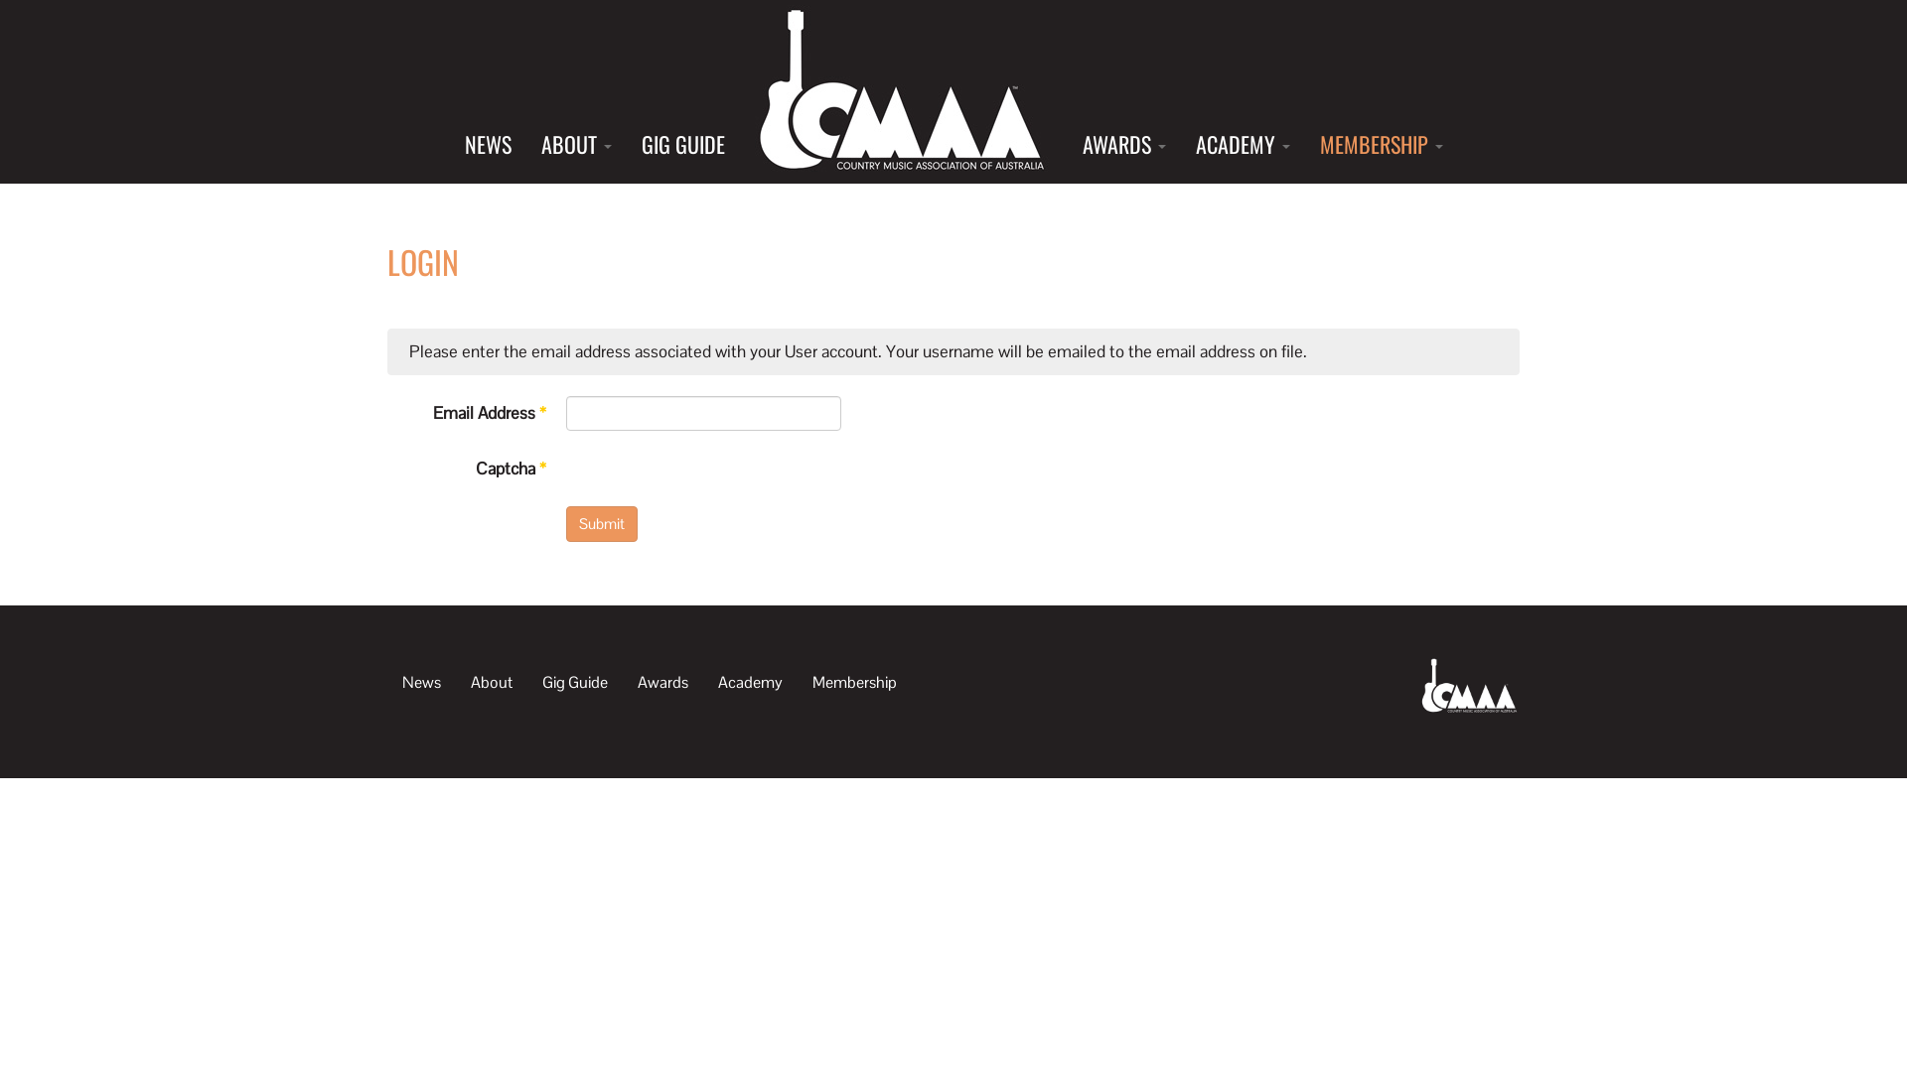 The image size is (1907, 1072). What do you see at coordinates (1123, 144) in the screenshot?
I see `AWARDS` at bounding box center [1123, 144].